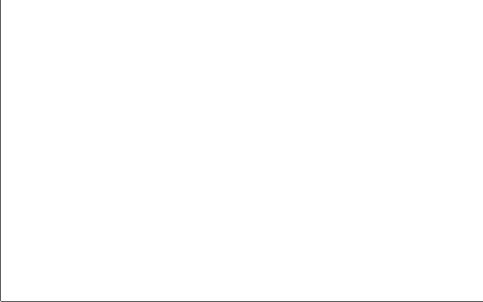  I want to click on Earth's polar, so click(370, 55).